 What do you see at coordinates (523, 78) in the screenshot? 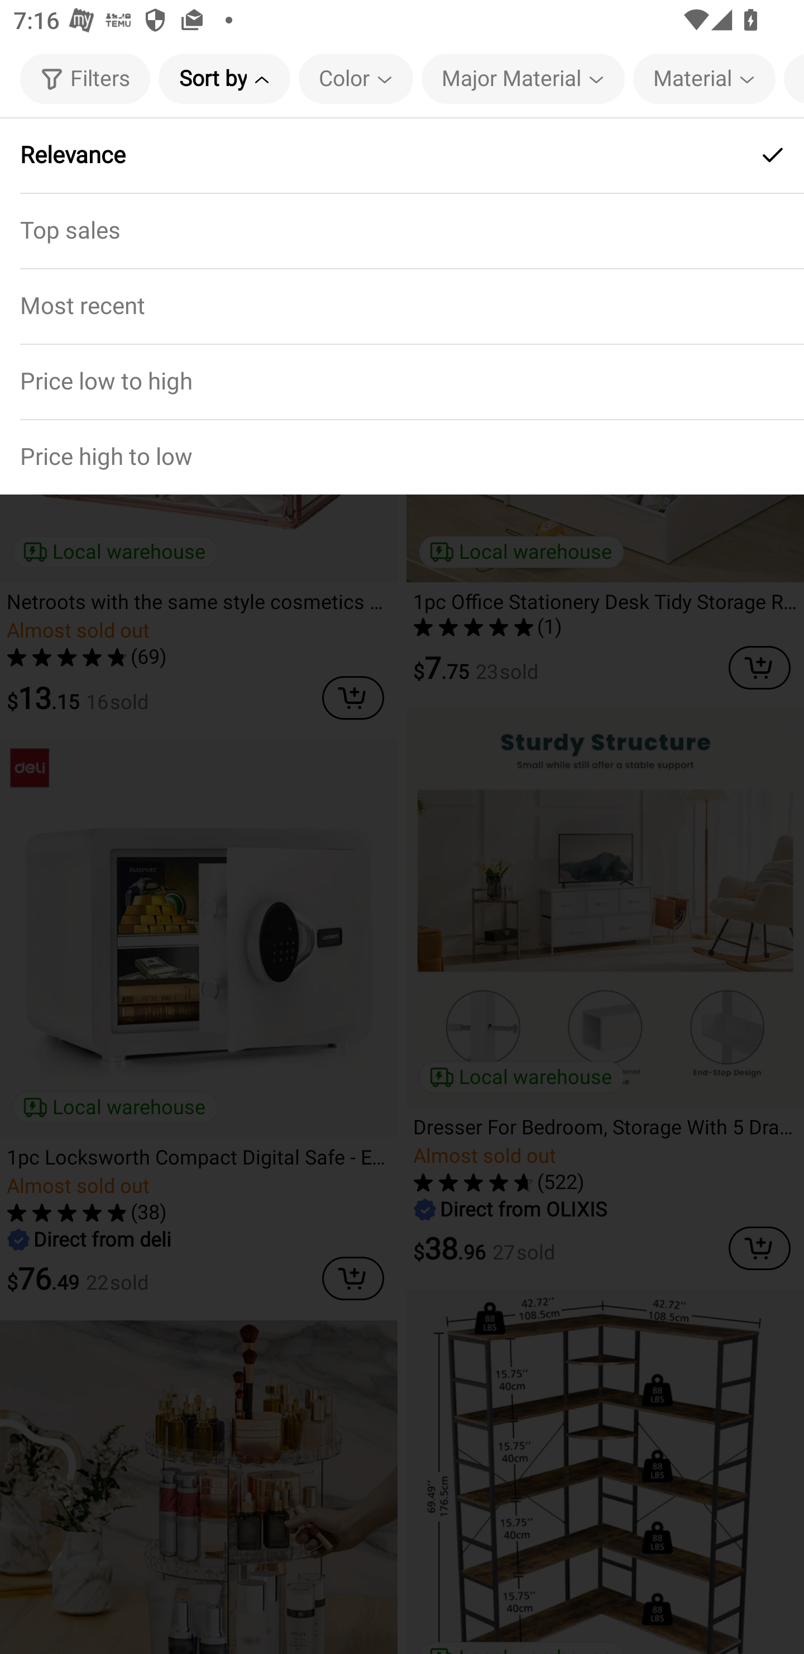
I see `Major Material` at bounding box center [523, 78].